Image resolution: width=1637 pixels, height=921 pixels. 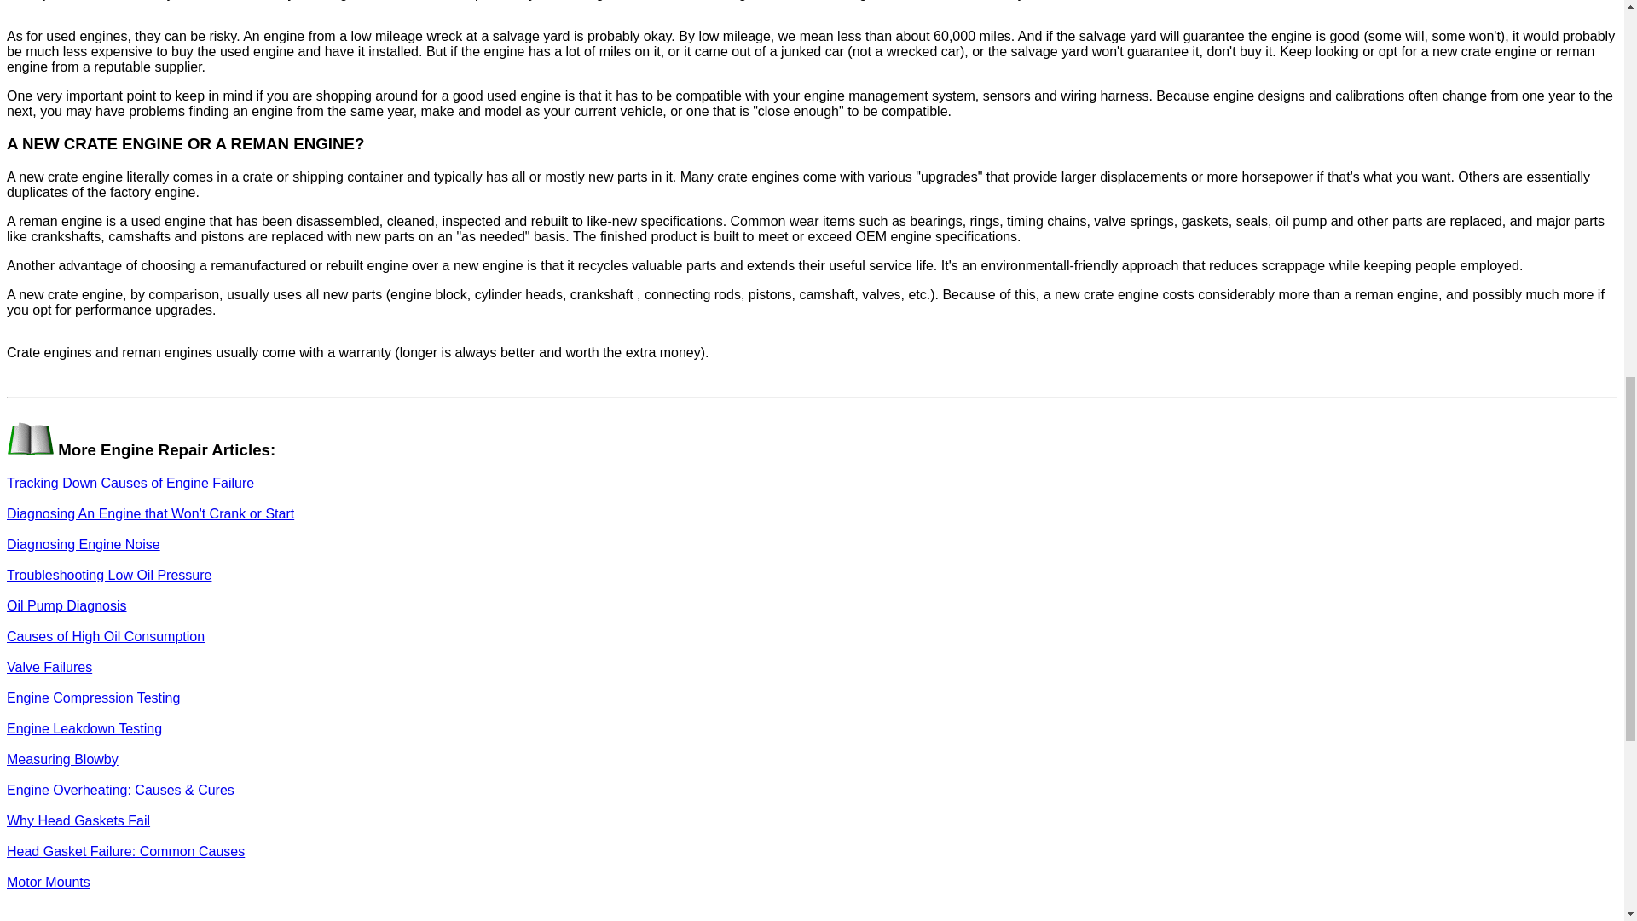 I want to click on Diagnosing An Engine that Won't Crank or Start, so click(x=150, y=513).